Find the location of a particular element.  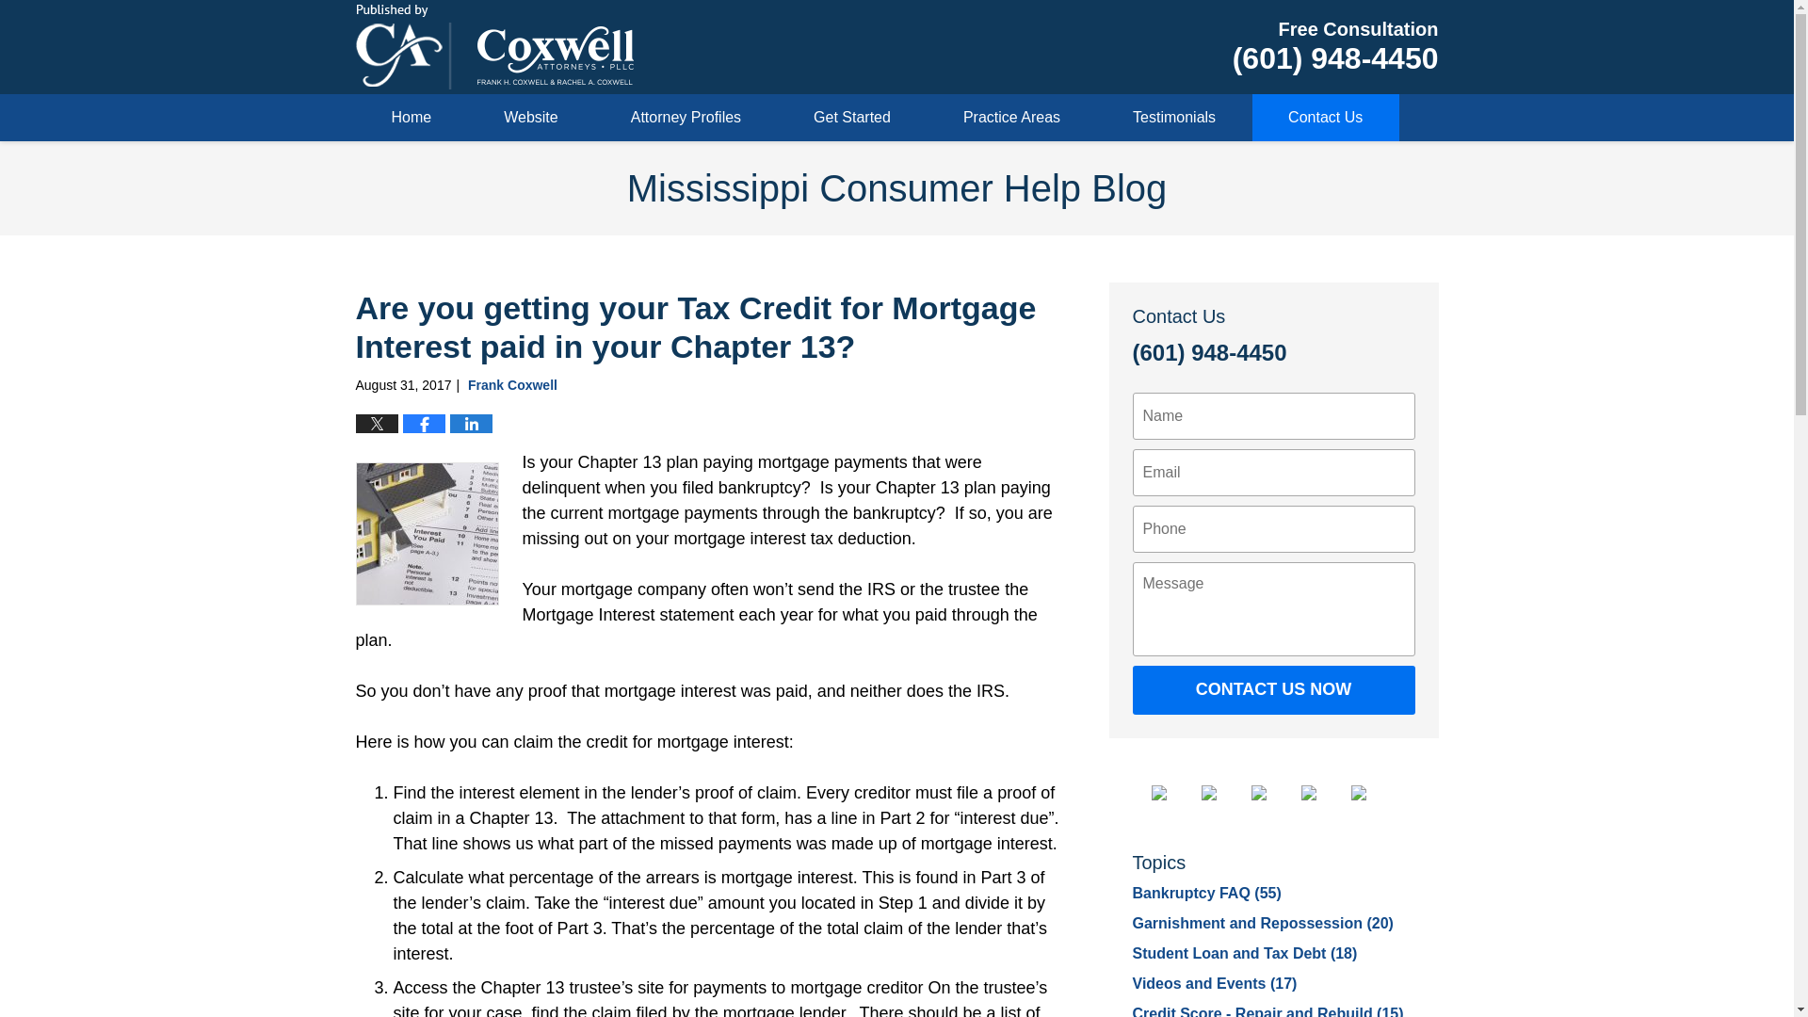

Yelp is located at coordinates (1324, 792).